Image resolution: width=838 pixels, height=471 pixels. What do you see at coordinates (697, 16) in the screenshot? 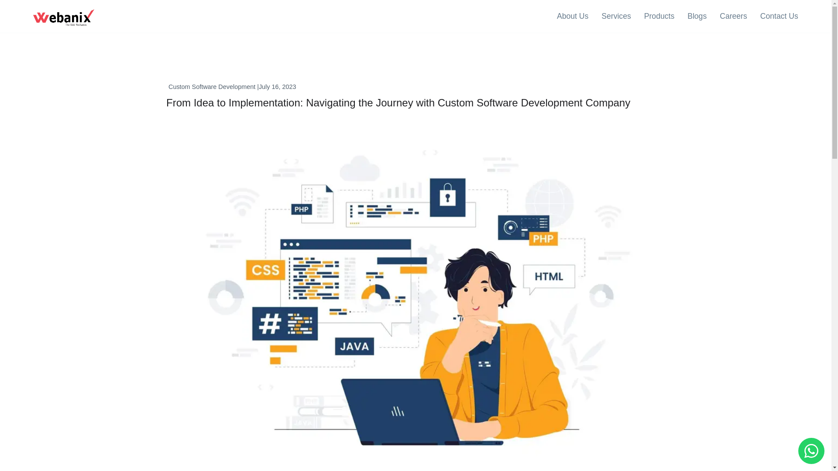
I see `Blogs` at bounding box center [697, 16].